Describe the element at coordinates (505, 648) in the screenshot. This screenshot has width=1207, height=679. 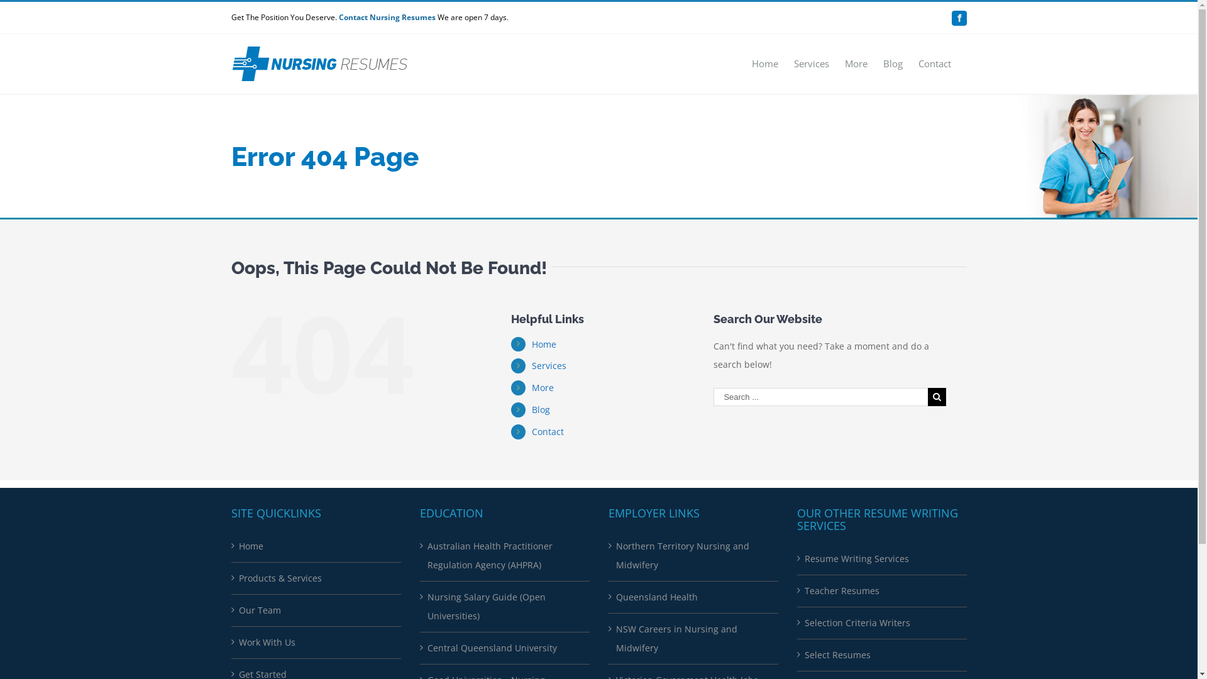
I see `Central Queensland University` at that location.